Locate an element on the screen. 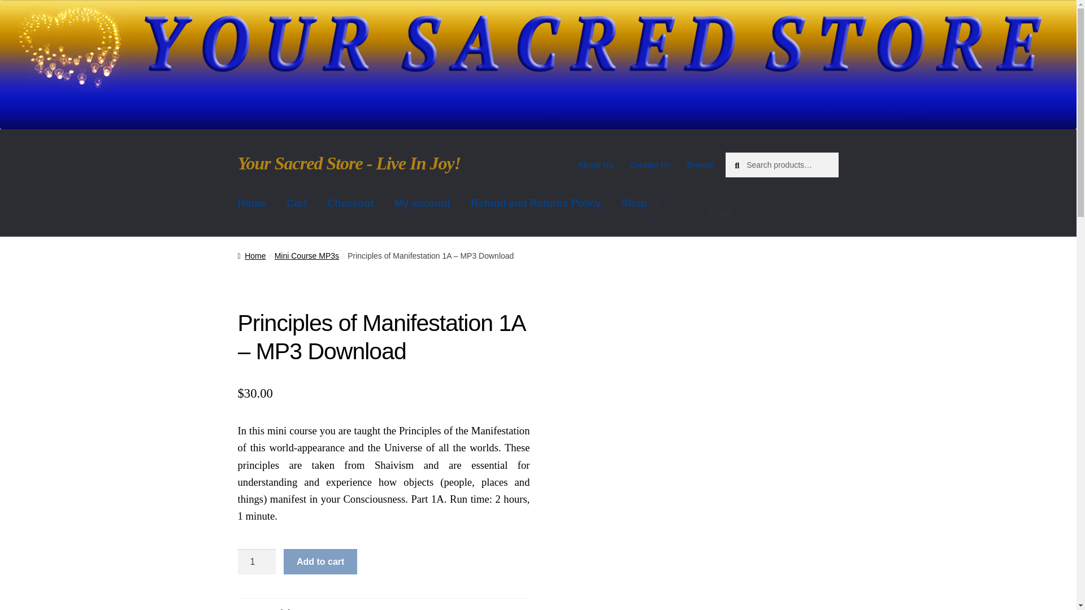 The image size is (1085, 610). Shop is located at coordinates (641, 203).